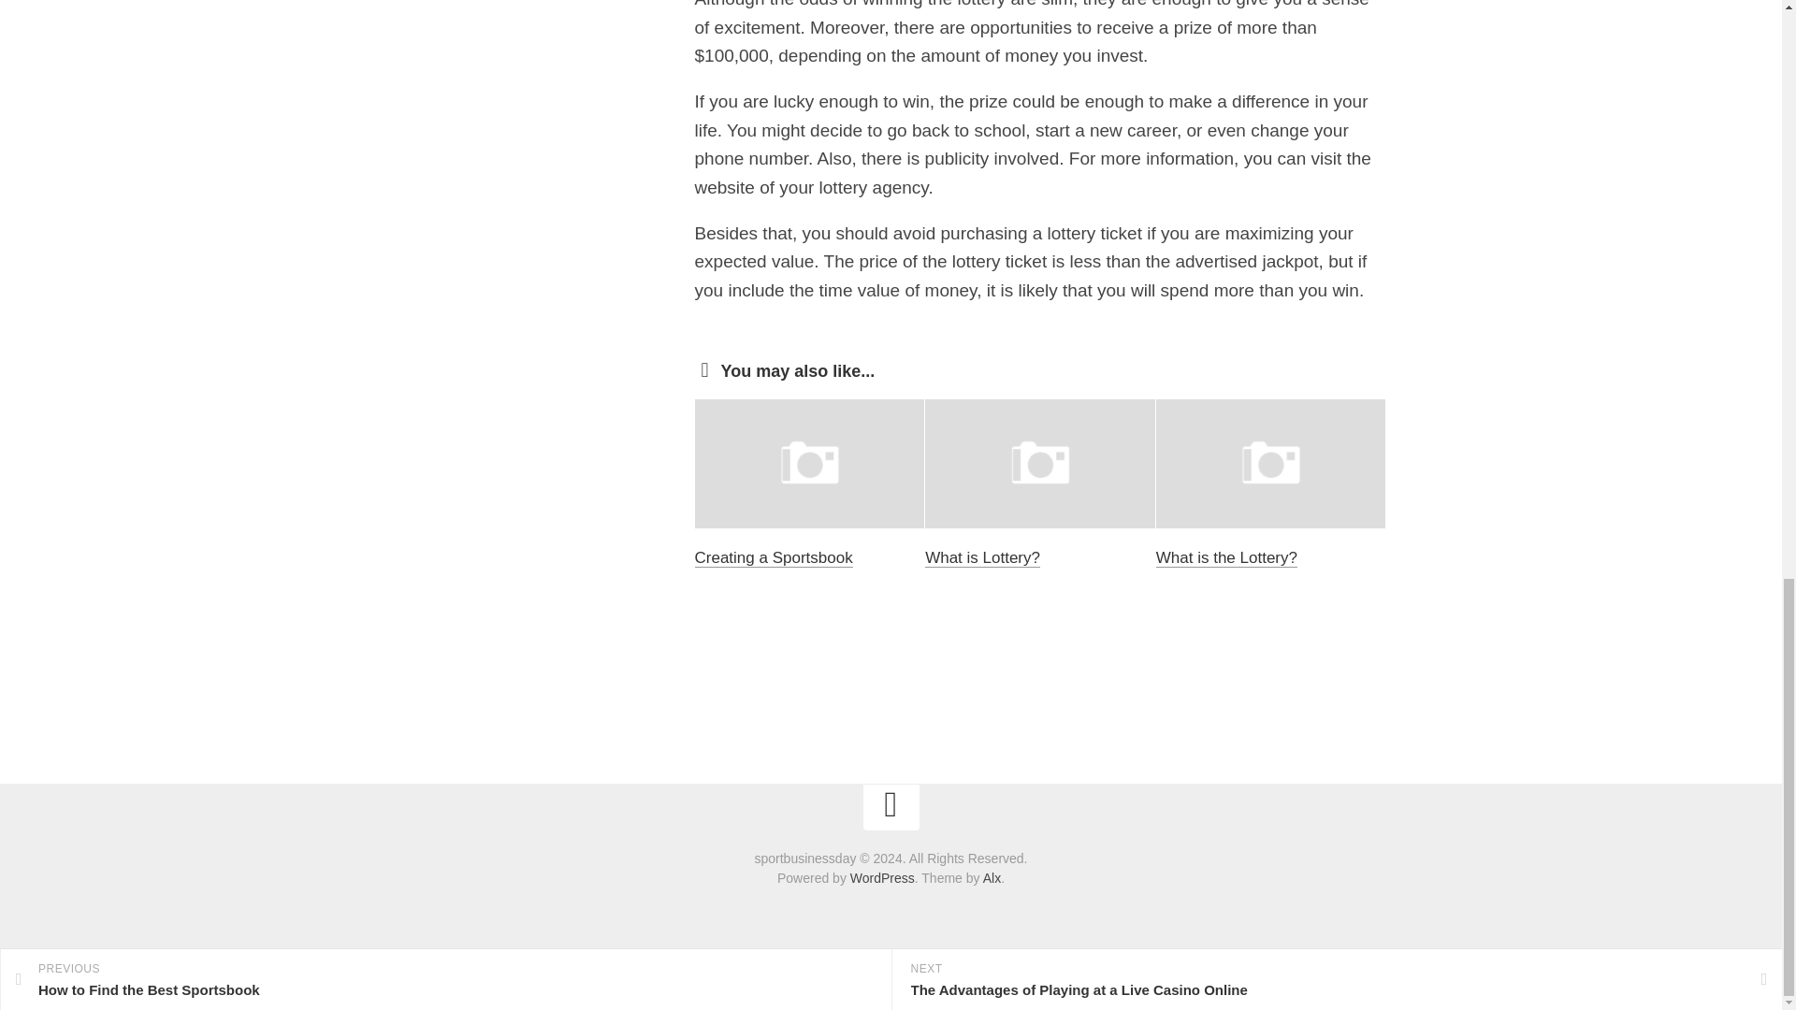 The image size is (1796, 1010). I want to click on What Is a Sportsbook?, so click(1005, 512).